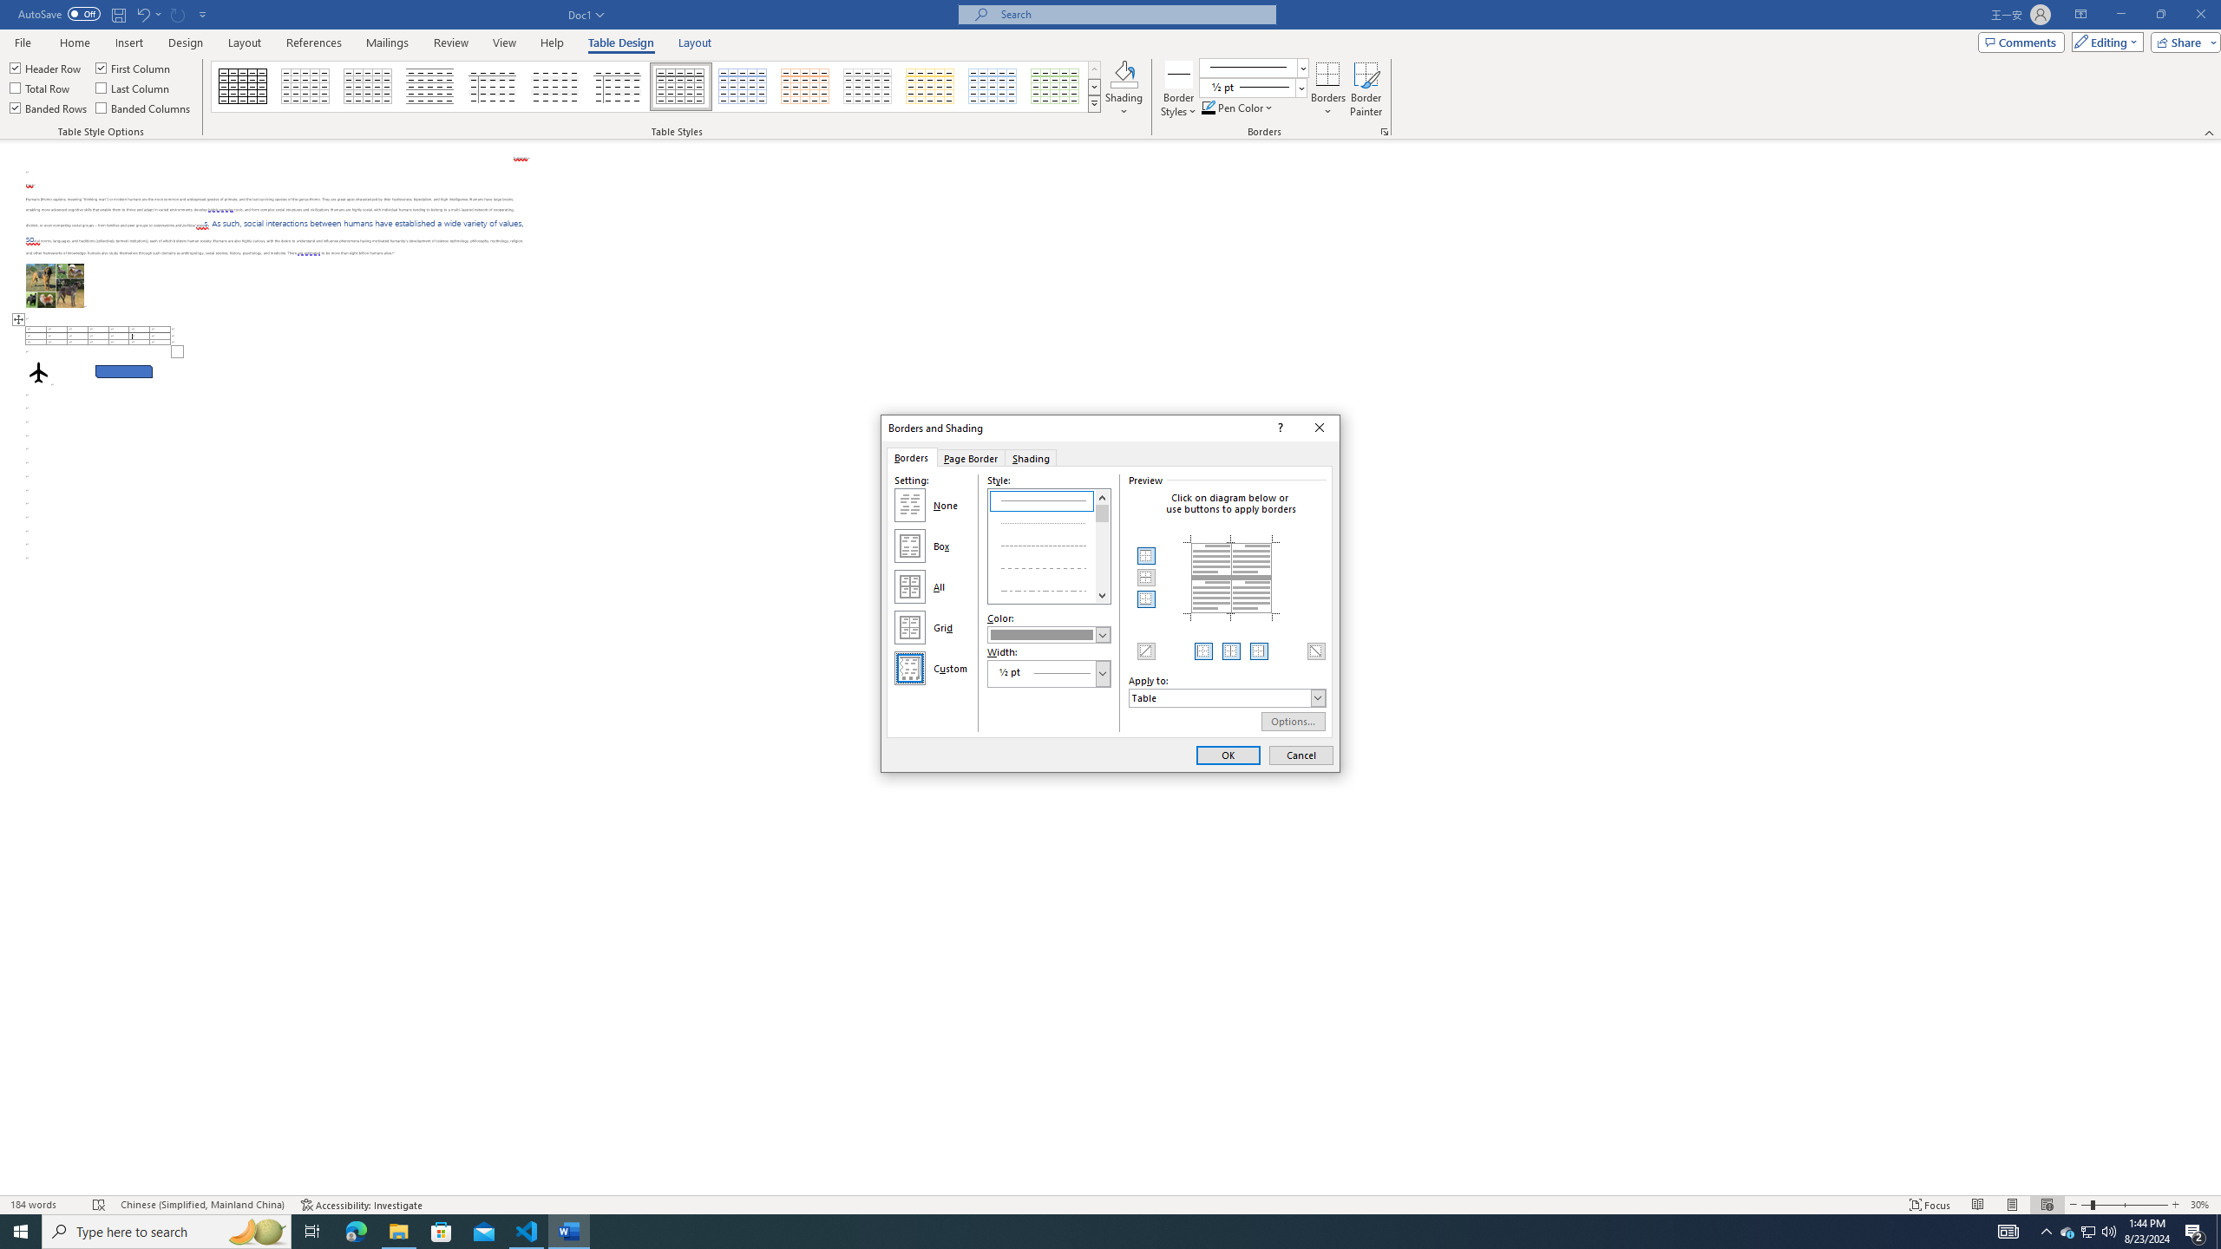  Describe the element at coordinates (49, 108) in the screenshot. I see `Banded Rows` at that location.